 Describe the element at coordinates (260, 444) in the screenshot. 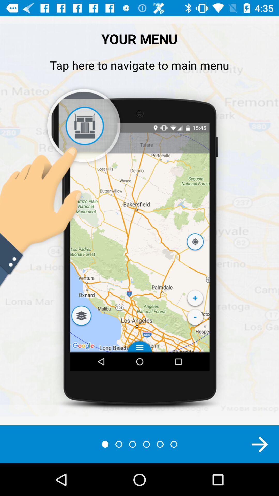

I see `go to next` at that location.